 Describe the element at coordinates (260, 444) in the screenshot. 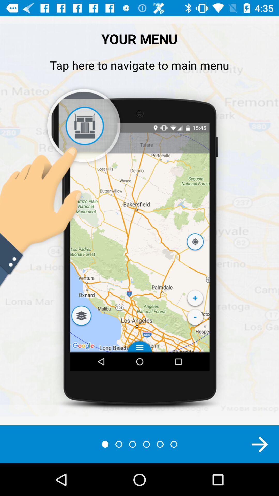

I see `go to next` at that location.